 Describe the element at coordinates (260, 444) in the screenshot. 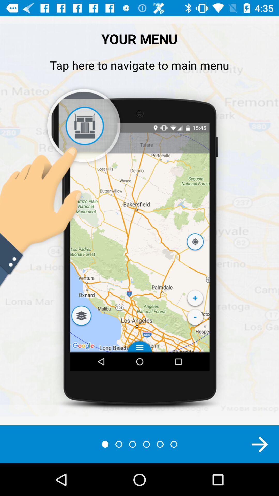

I see `go to next` at that location.